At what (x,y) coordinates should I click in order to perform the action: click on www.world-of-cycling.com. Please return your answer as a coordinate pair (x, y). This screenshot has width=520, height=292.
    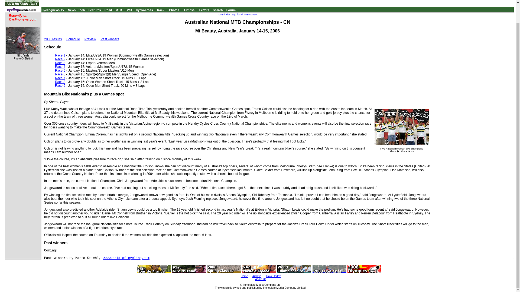
    Looking at the image, I should click on (126, 258).